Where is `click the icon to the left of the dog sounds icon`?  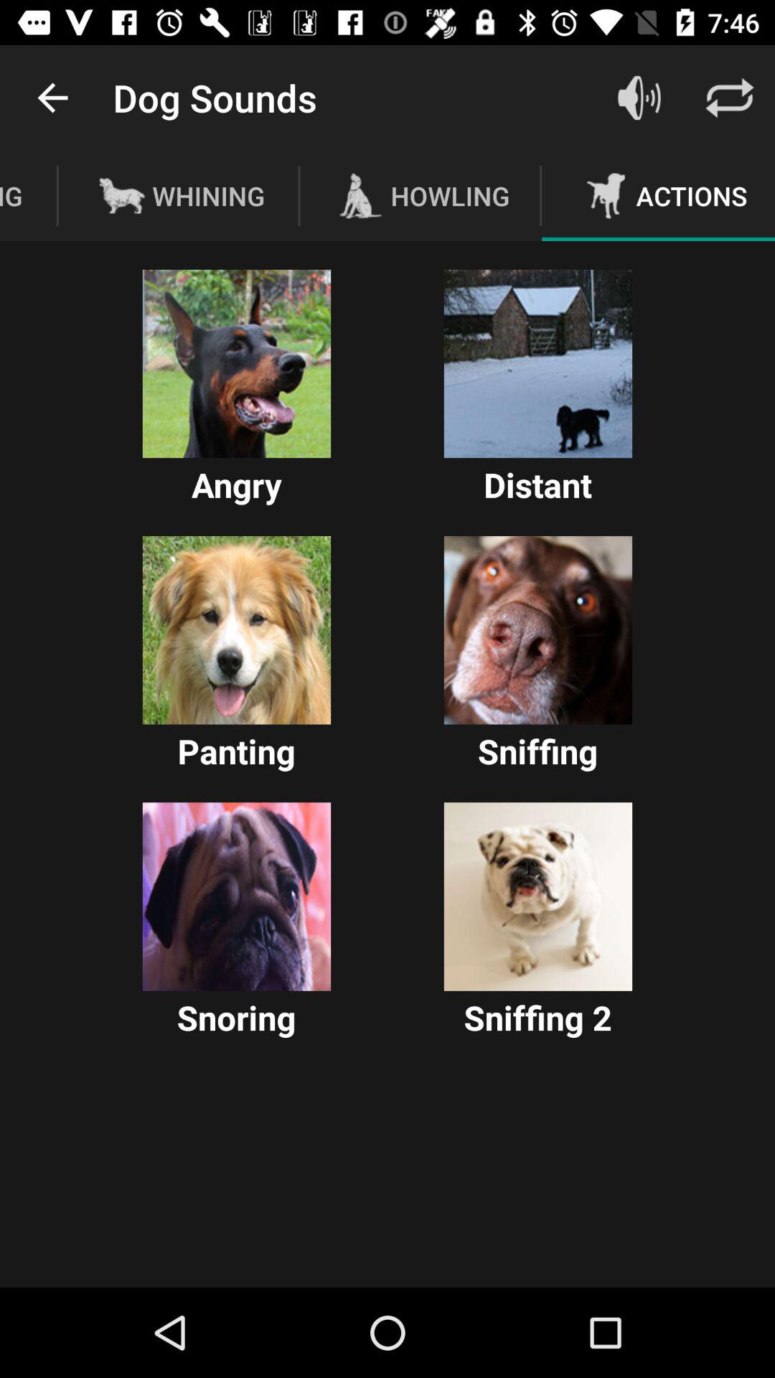
click the icon to the left of the dog sounds icon is located at coordinates (52, 98).